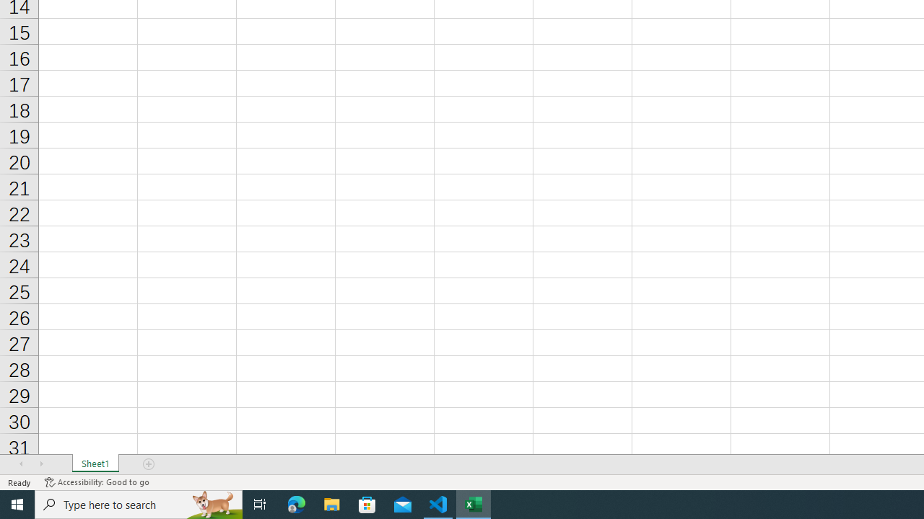 The width and height of the screenshot is (924, 519). I want to click on Accessibility Checker Accessibility: Good to go, so click(97, 482).